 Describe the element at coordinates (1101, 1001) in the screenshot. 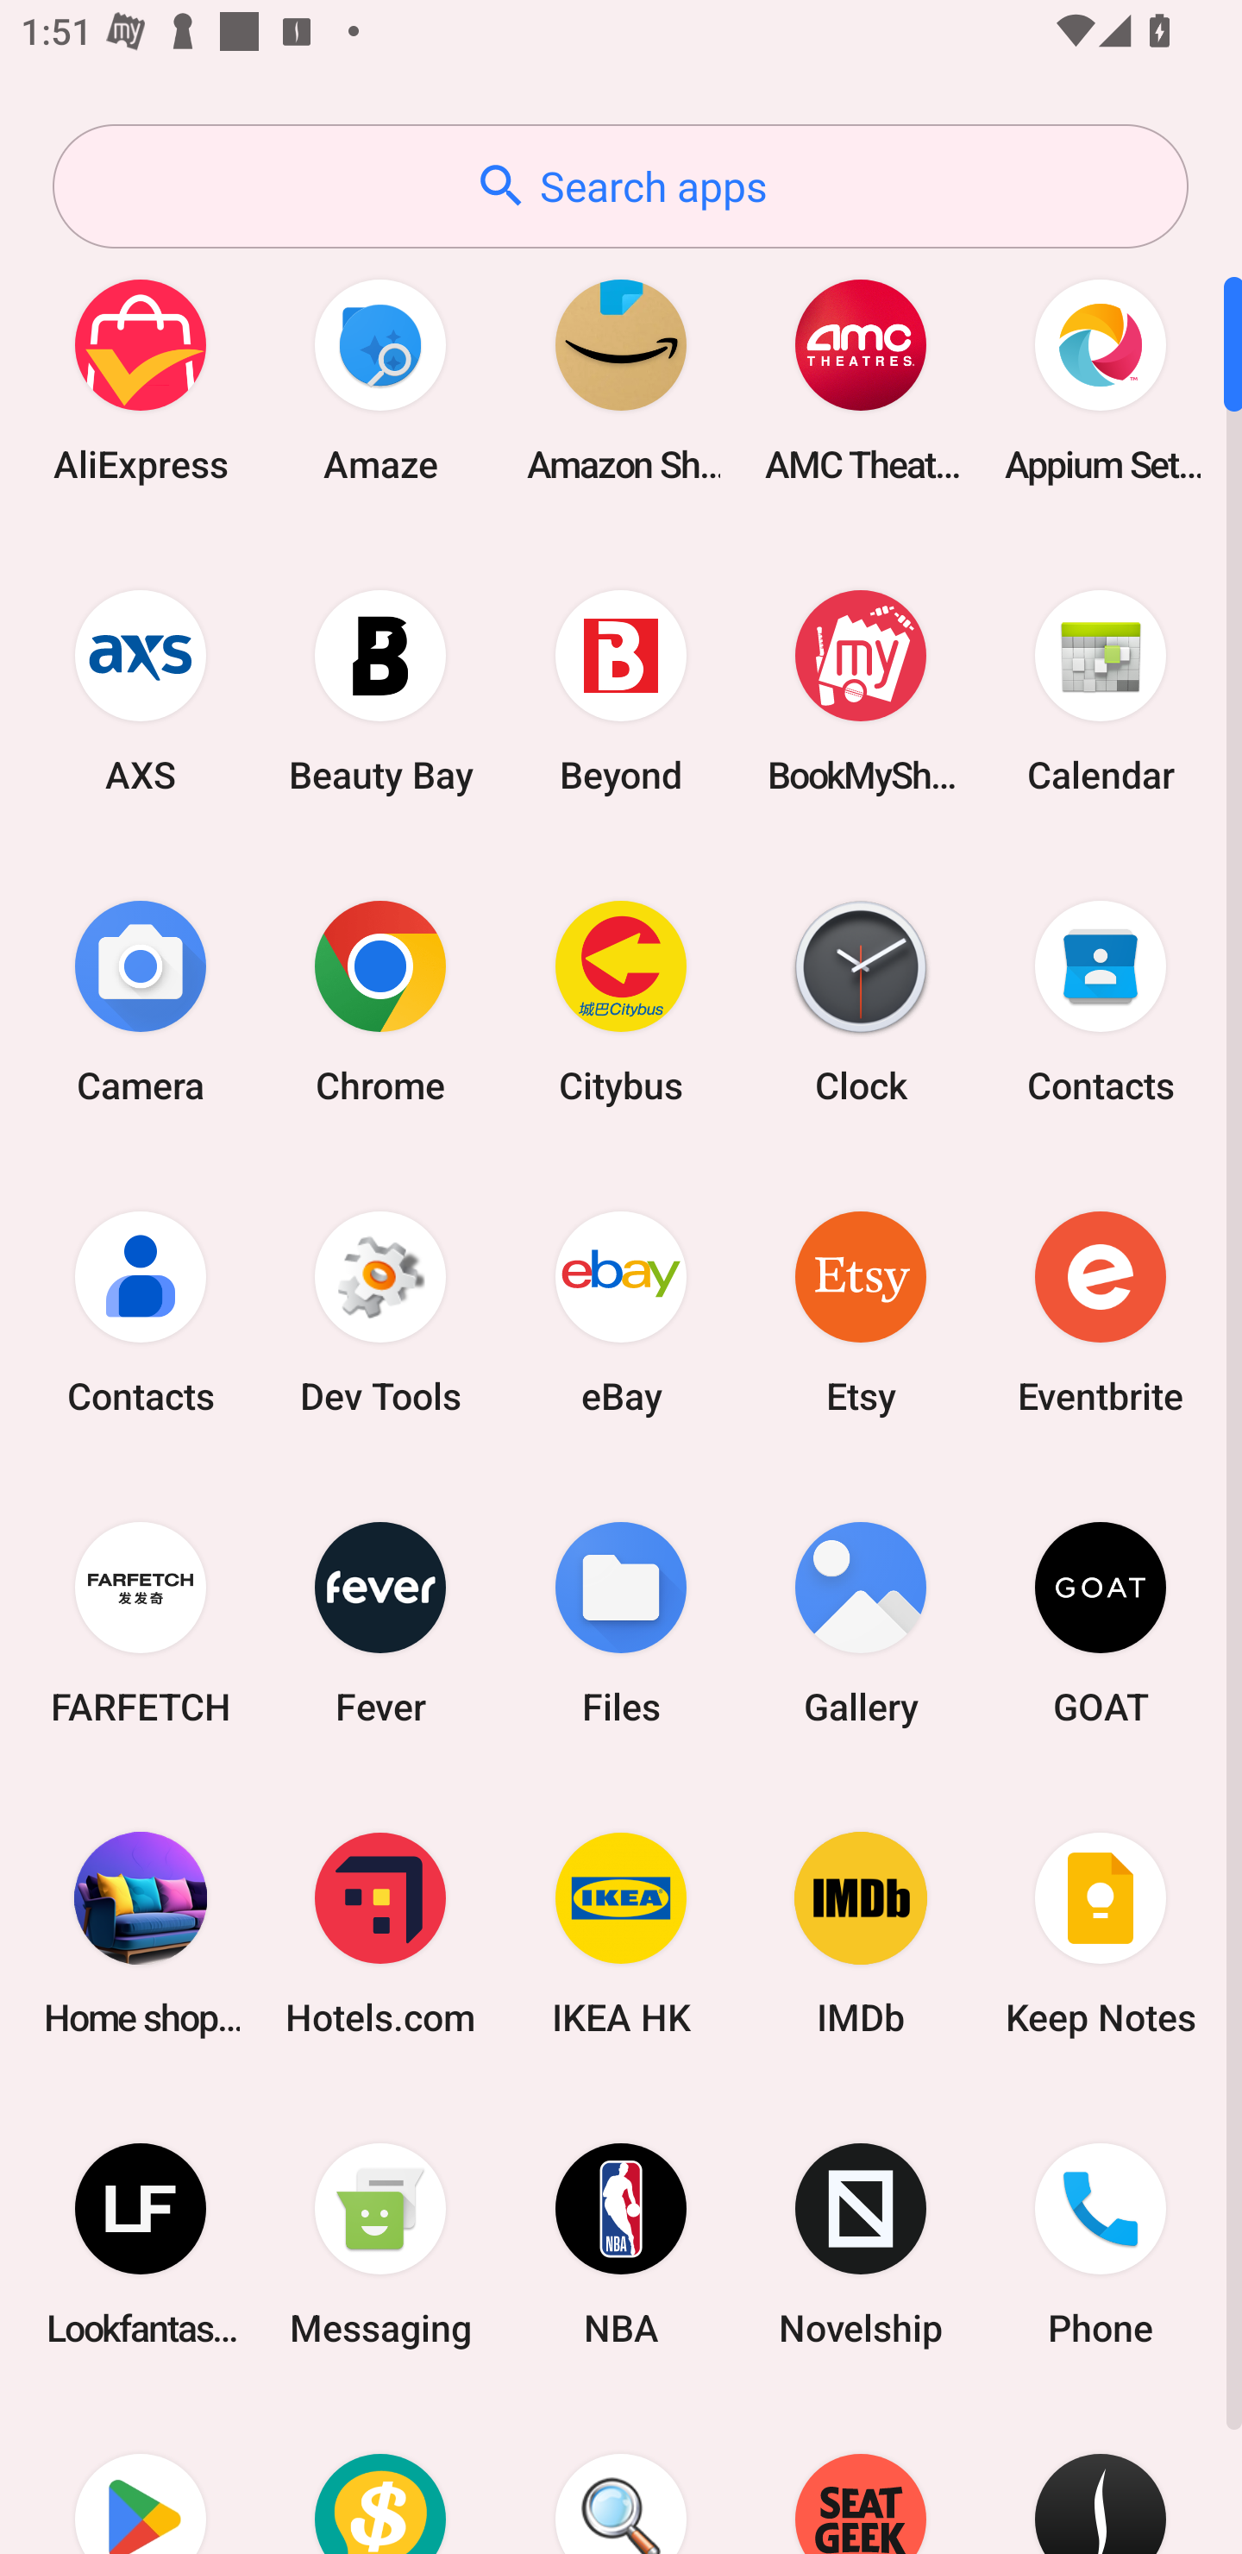

I see `Contacts` at that location.